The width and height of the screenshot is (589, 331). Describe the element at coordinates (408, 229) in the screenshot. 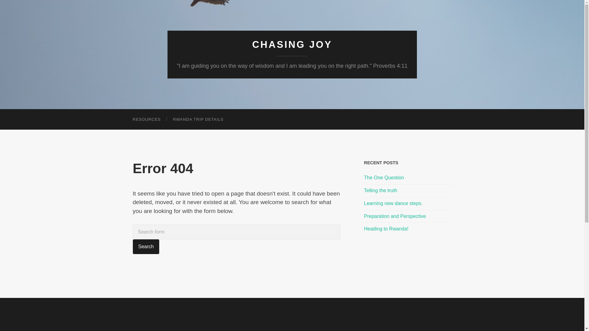

I see `Heading to Rwanda!` at that location.